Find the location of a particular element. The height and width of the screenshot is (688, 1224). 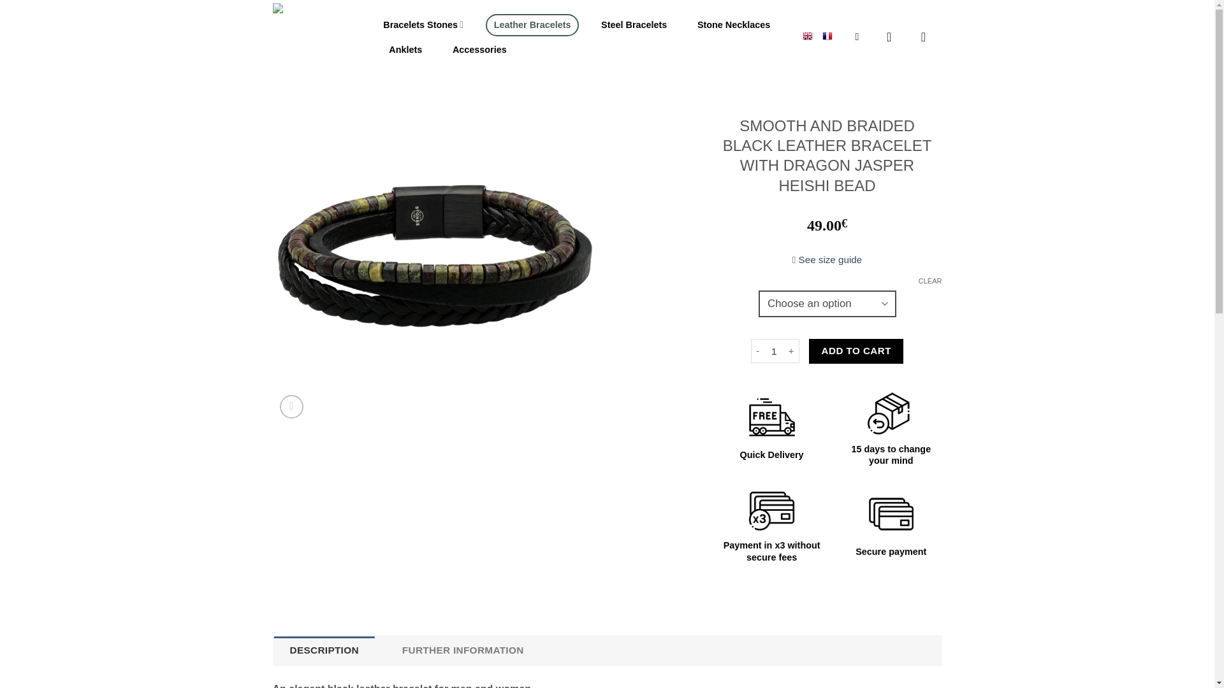

Cart is located at coordinates (928, 37).